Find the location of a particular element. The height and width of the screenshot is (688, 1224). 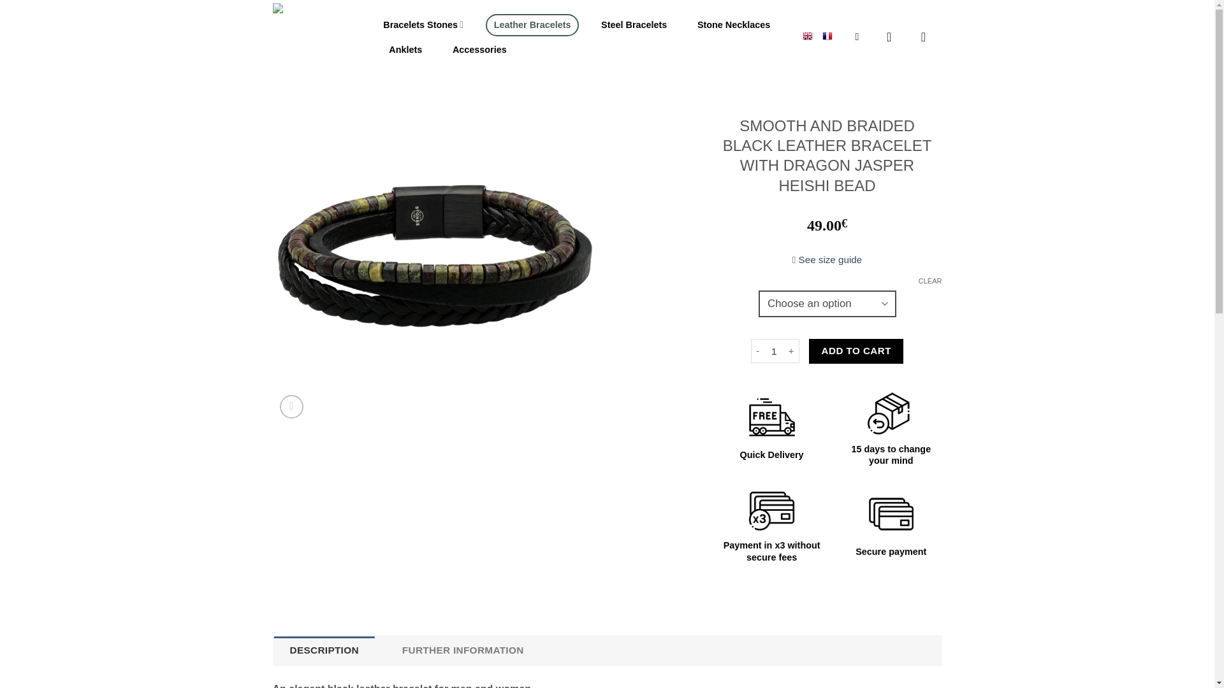

Cart is located at coordinates (928, 37).